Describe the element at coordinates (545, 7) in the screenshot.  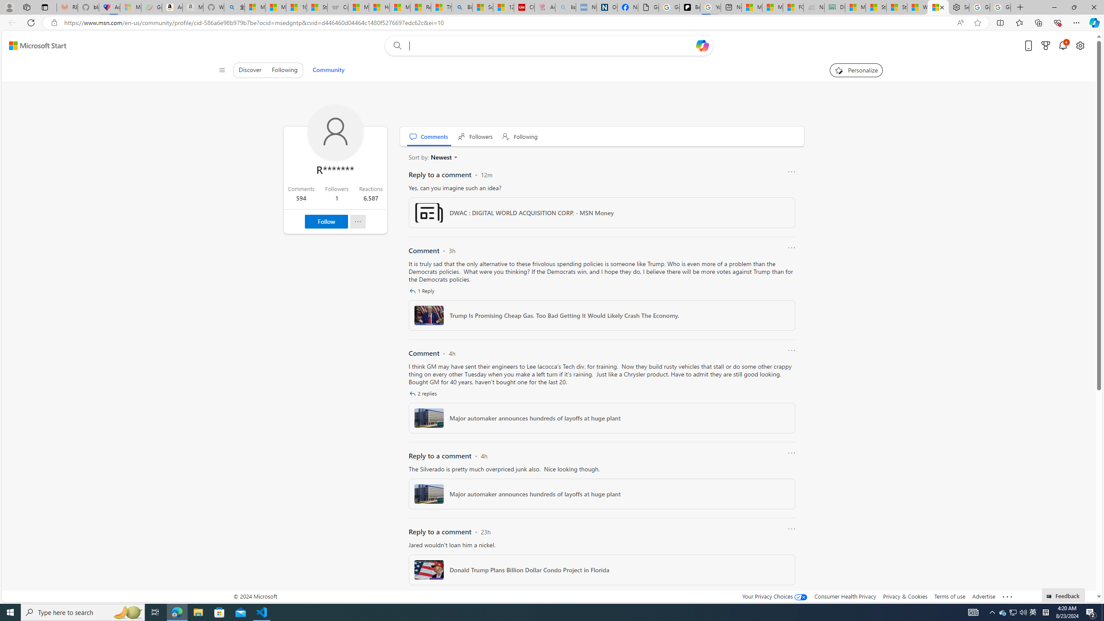
I see `Arthritis: Ask Health Professionals - Sleeping` at that location.